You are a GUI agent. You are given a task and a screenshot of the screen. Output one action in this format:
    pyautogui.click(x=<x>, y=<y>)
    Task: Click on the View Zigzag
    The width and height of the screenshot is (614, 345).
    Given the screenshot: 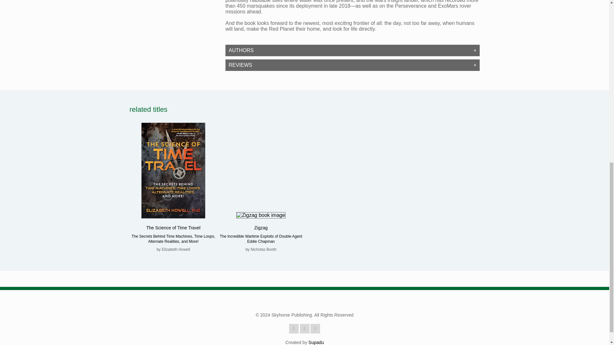 What is the action you would take?
    pyautogui.click(x=261, y=215)
    